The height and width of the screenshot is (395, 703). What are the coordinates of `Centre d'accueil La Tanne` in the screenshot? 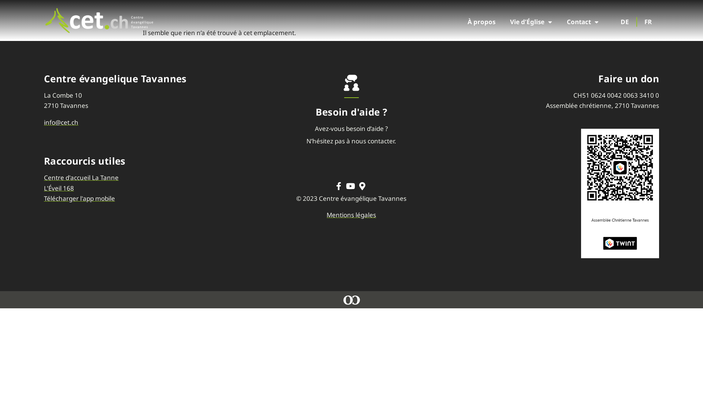 It's located at (144, 178).